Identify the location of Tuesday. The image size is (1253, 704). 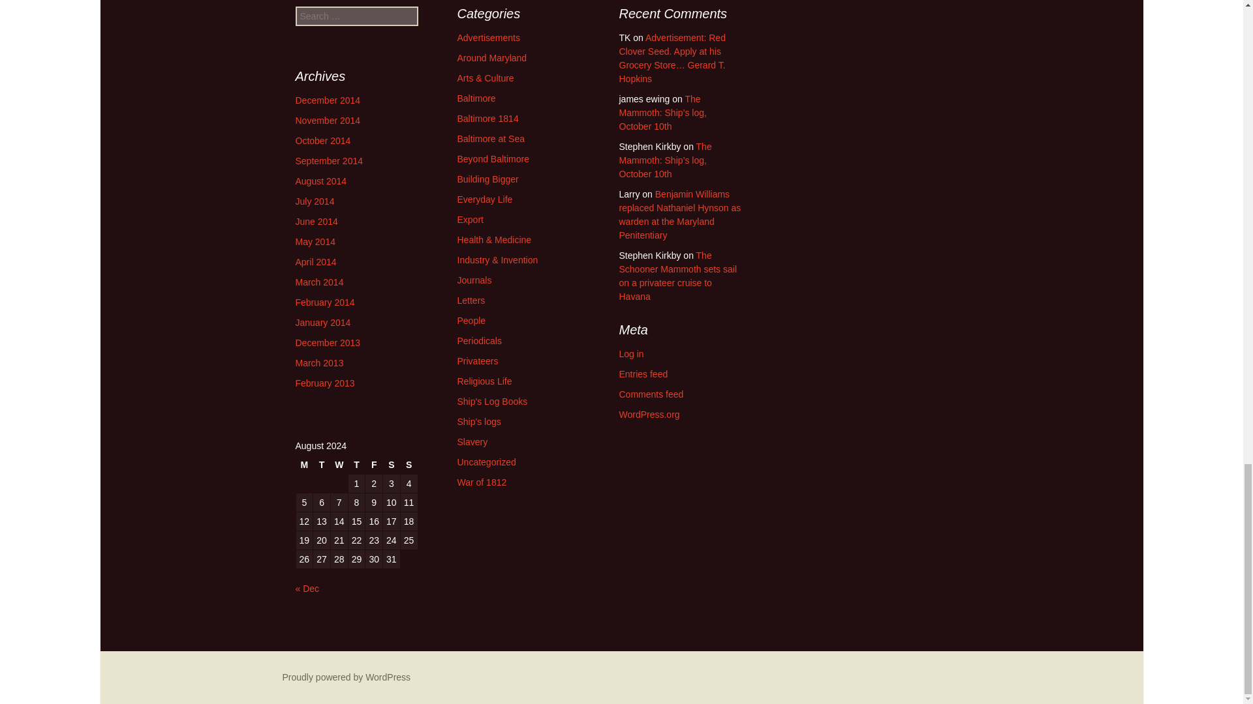
(322, 464).